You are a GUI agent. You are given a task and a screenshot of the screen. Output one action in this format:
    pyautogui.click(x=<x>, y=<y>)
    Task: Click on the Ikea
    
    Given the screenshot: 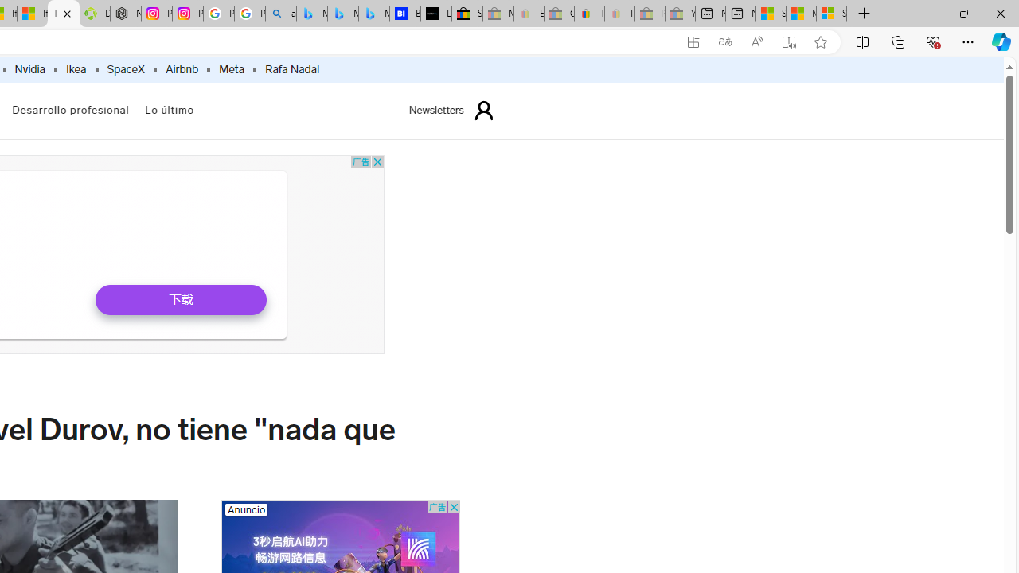 What is the action you would take?
    pyautogui.click(x=76, y=70)
    